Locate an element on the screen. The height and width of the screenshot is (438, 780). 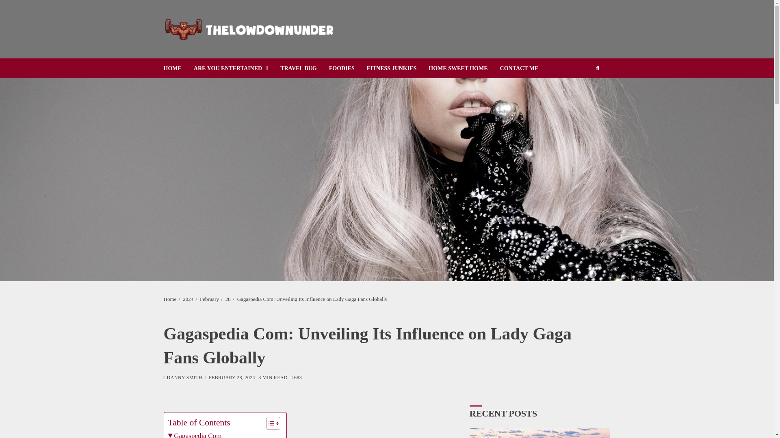
FOODIES is located at coordinates (348, 68).